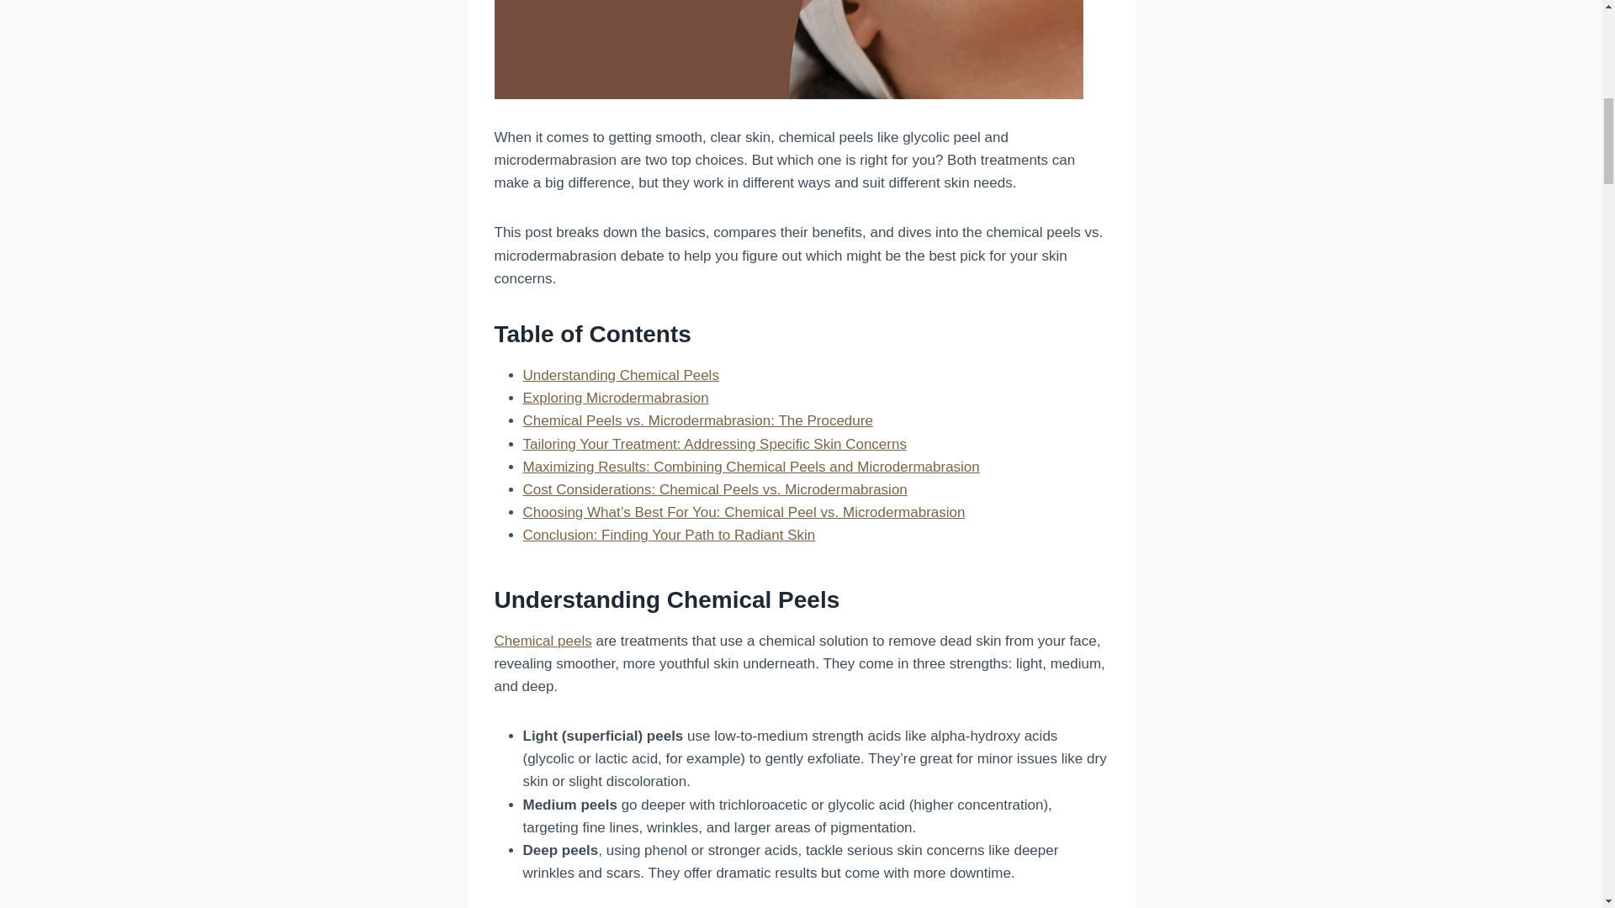 This screenshot has width=1615, height=908. I want to click on Chemical peels, so click(543, 641).